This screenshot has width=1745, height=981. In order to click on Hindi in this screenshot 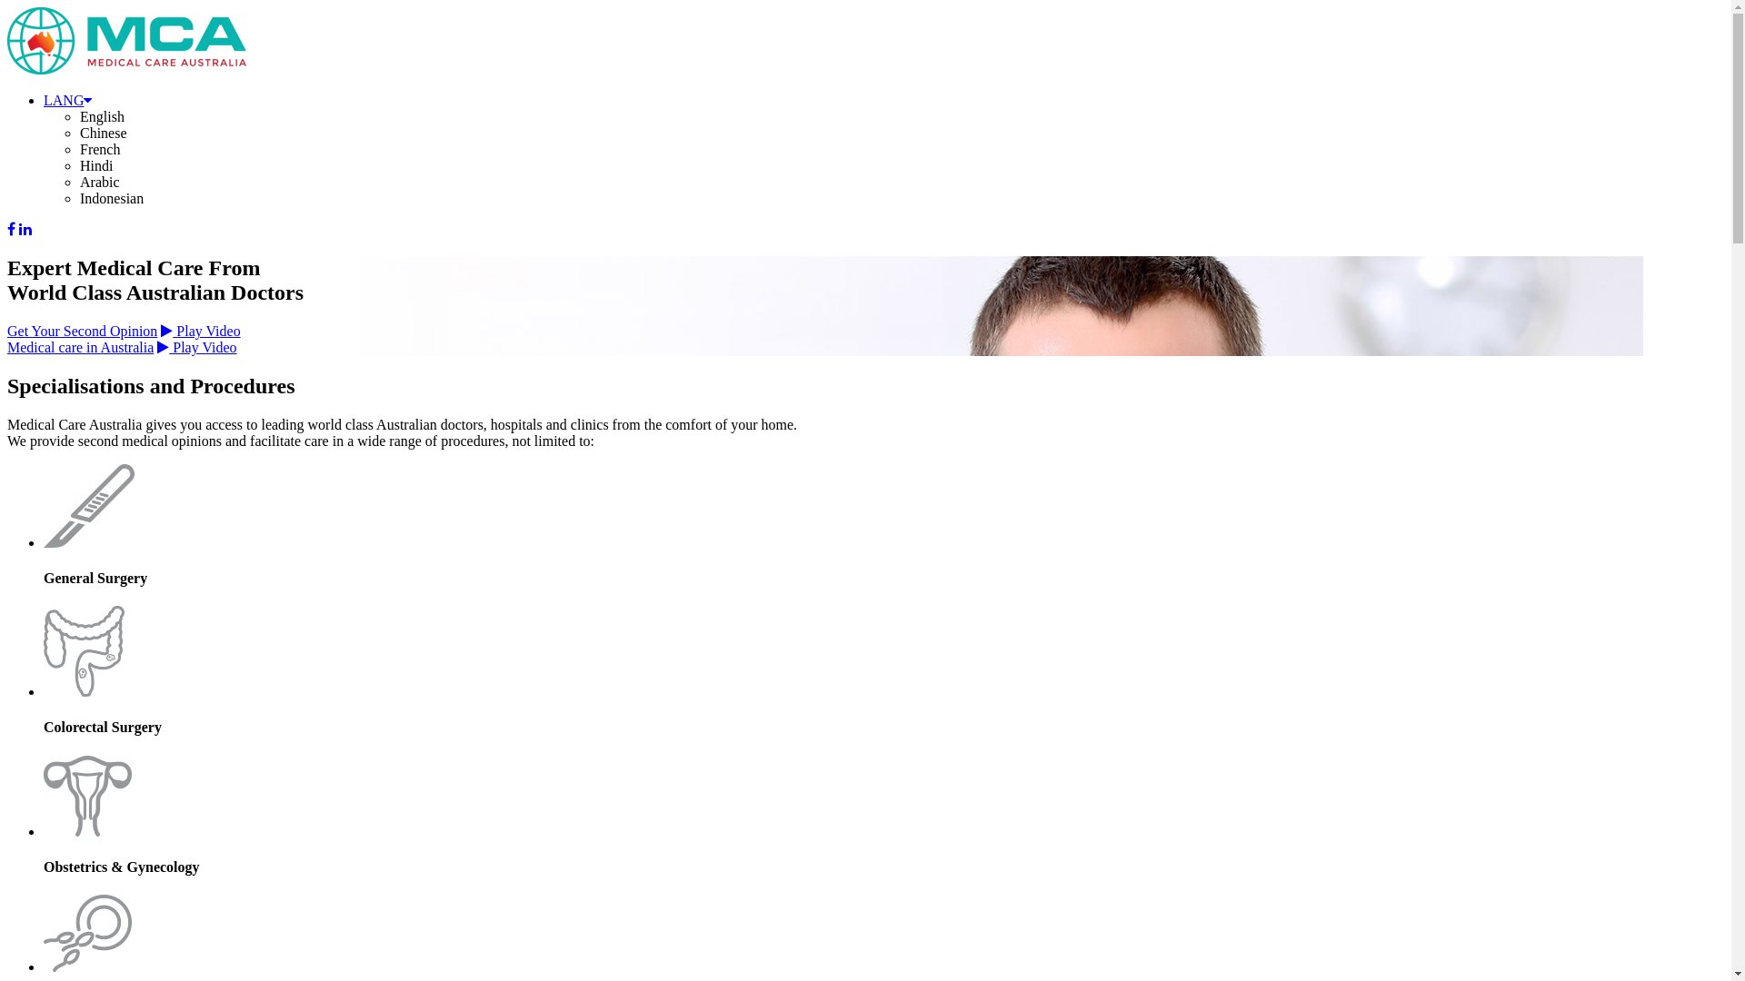, I will do `click(96, 165)`.